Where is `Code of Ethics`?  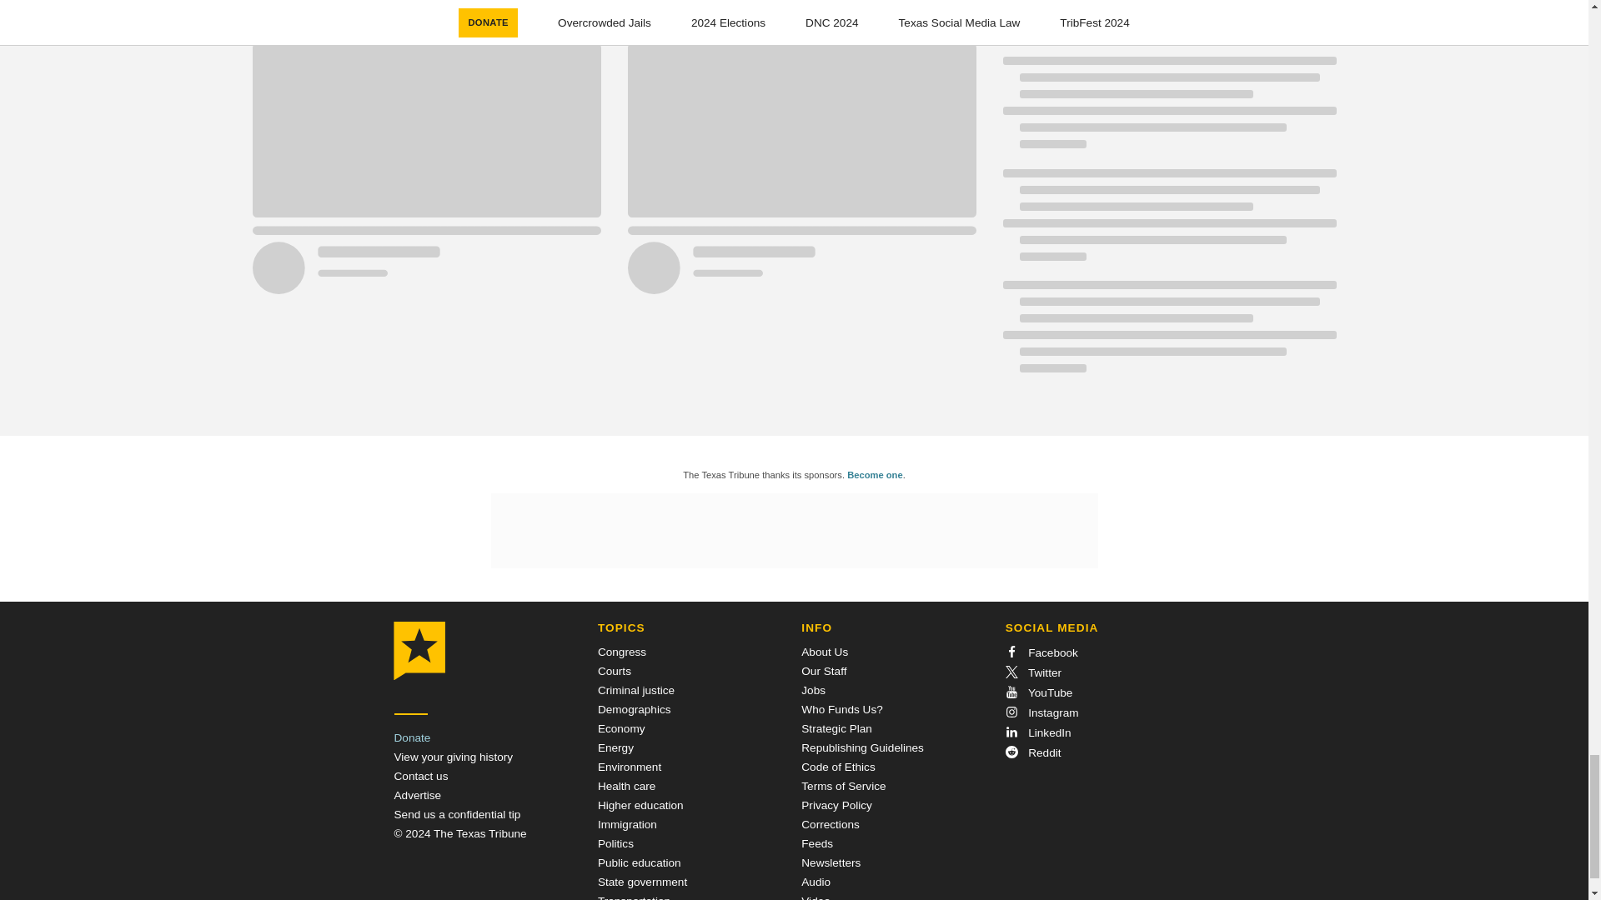 Code of Ethics is located at coordinates (837, 767).